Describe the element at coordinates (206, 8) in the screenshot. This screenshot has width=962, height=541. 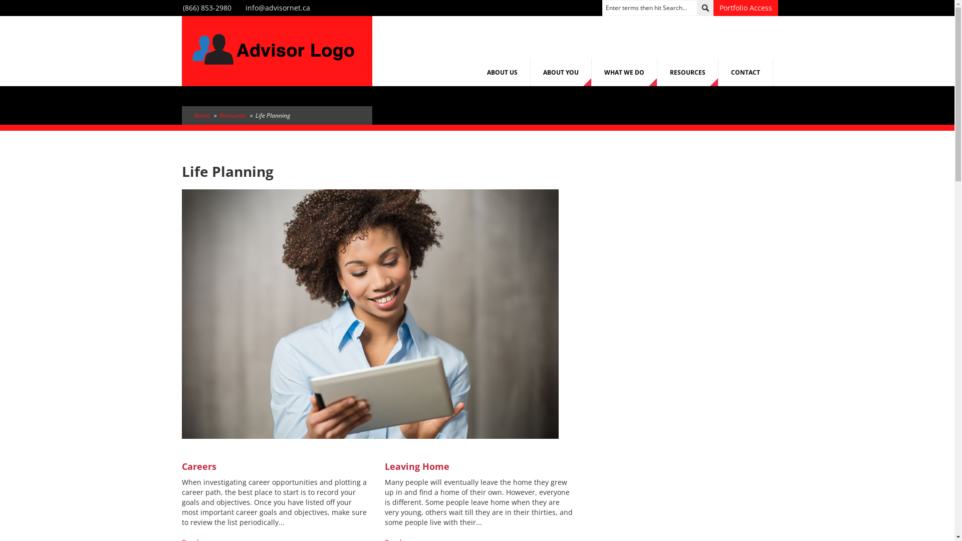
I see `(866) 853-2980` at that location.